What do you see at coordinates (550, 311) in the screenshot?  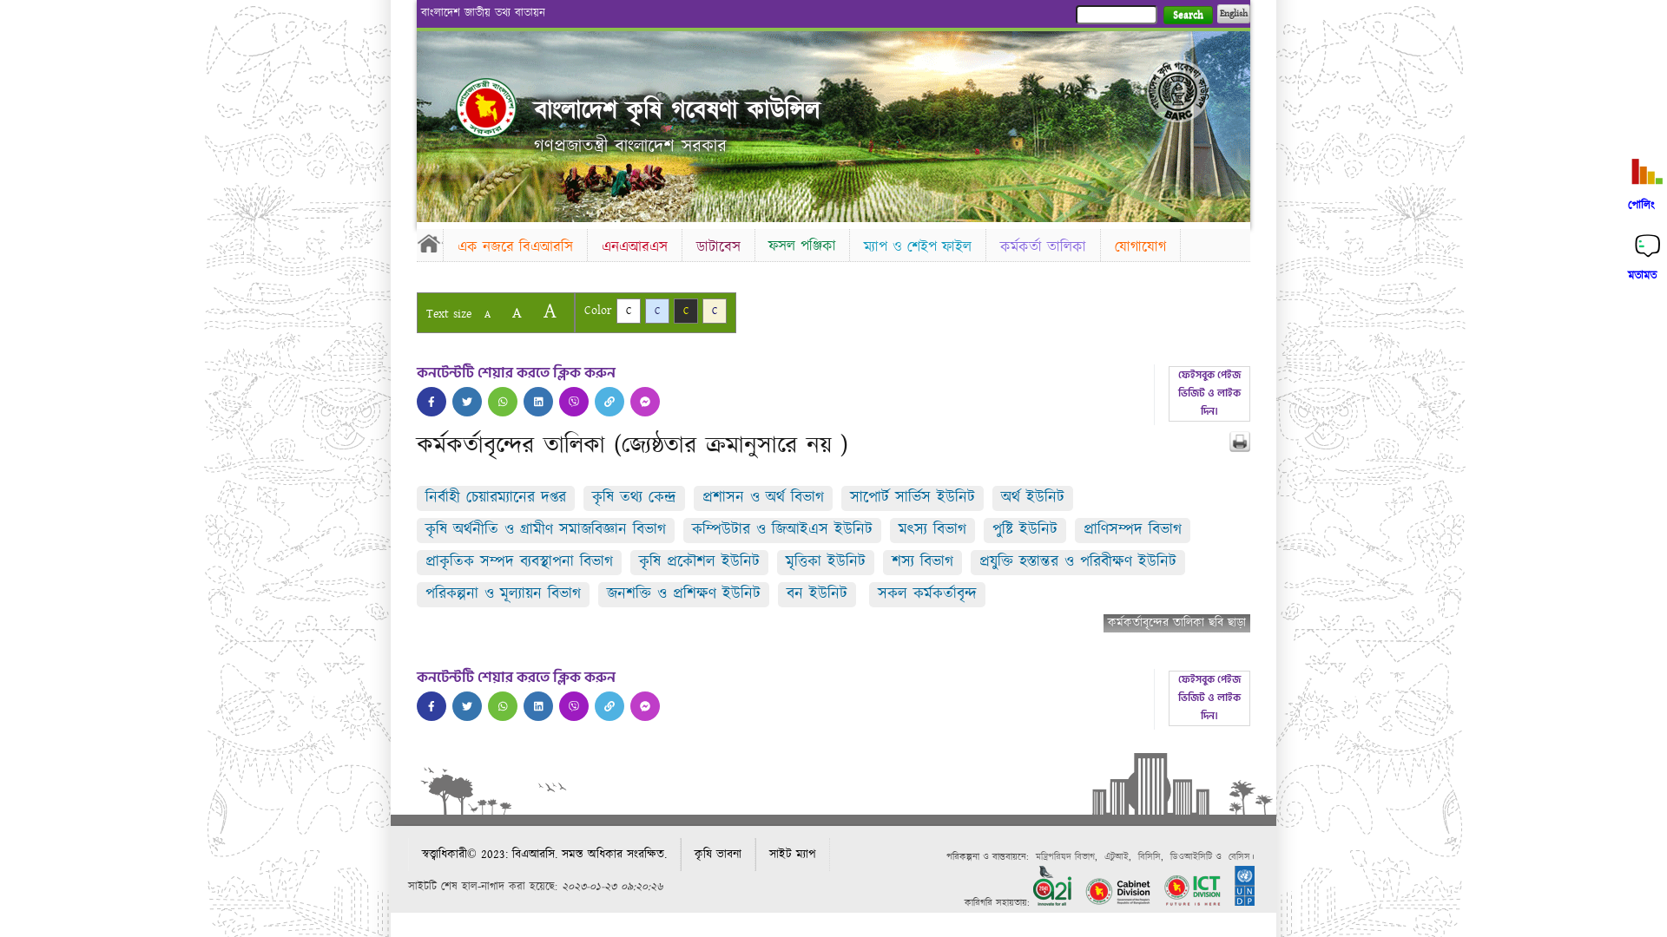 I see `A` at bounding box center [550, 311].